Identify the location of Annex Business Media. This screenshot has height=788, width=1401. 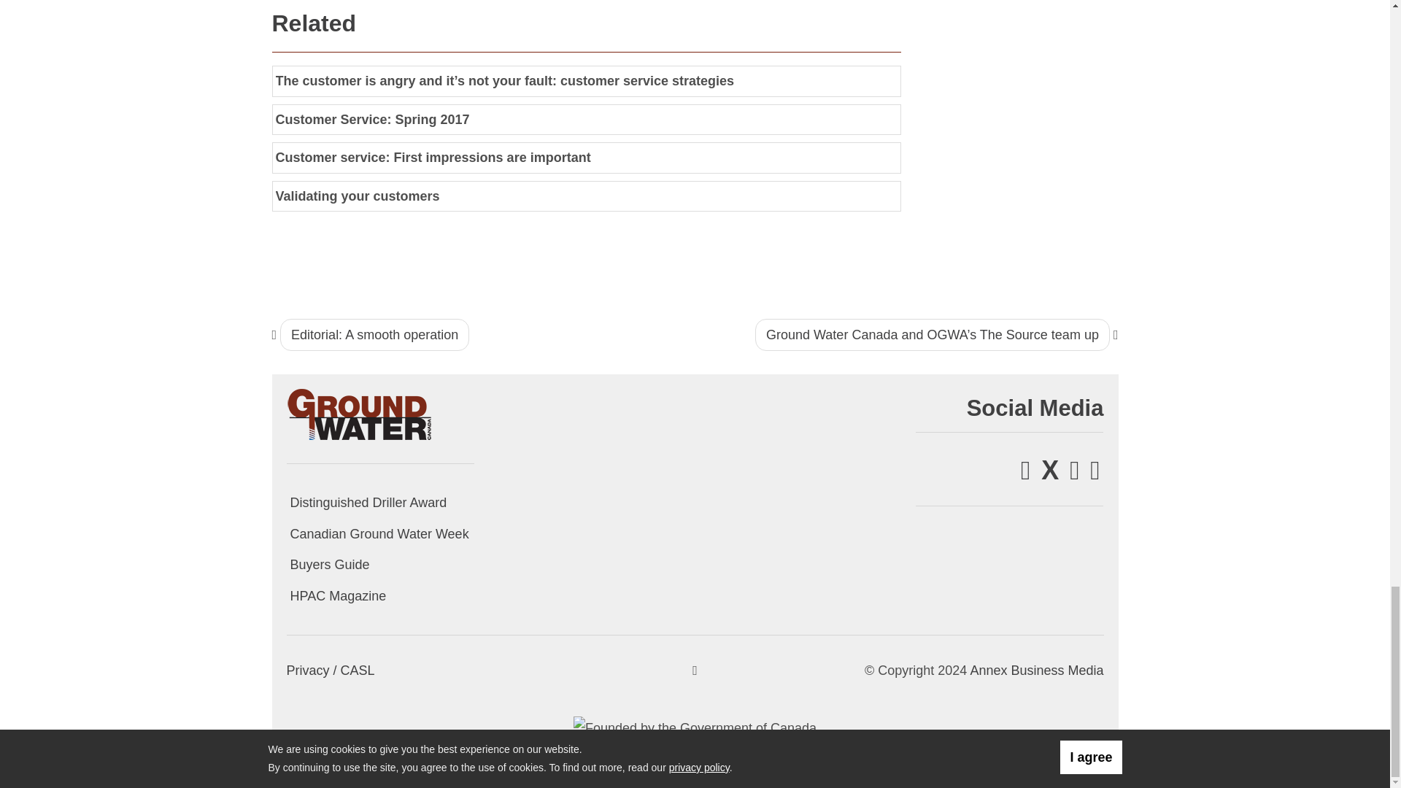
(1036, 670).